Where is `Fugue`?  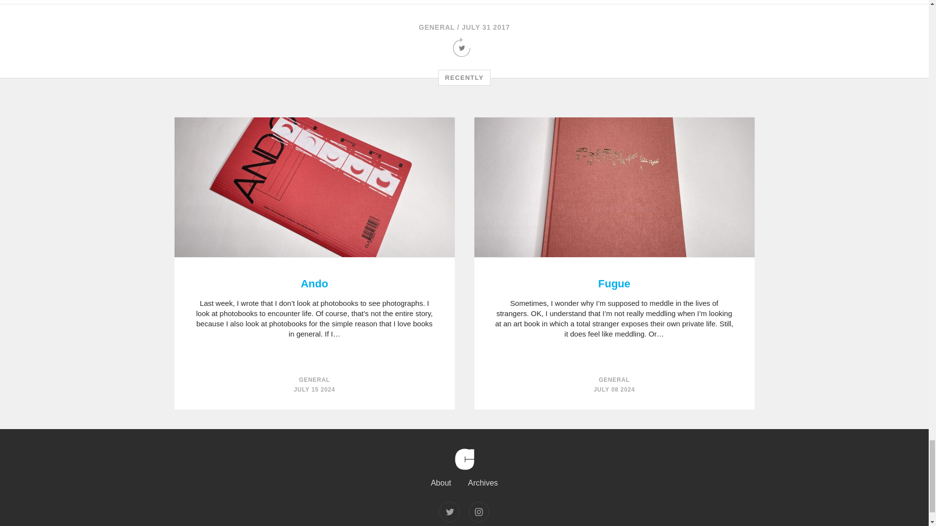
Fugue is located at coordinates (614, 284).